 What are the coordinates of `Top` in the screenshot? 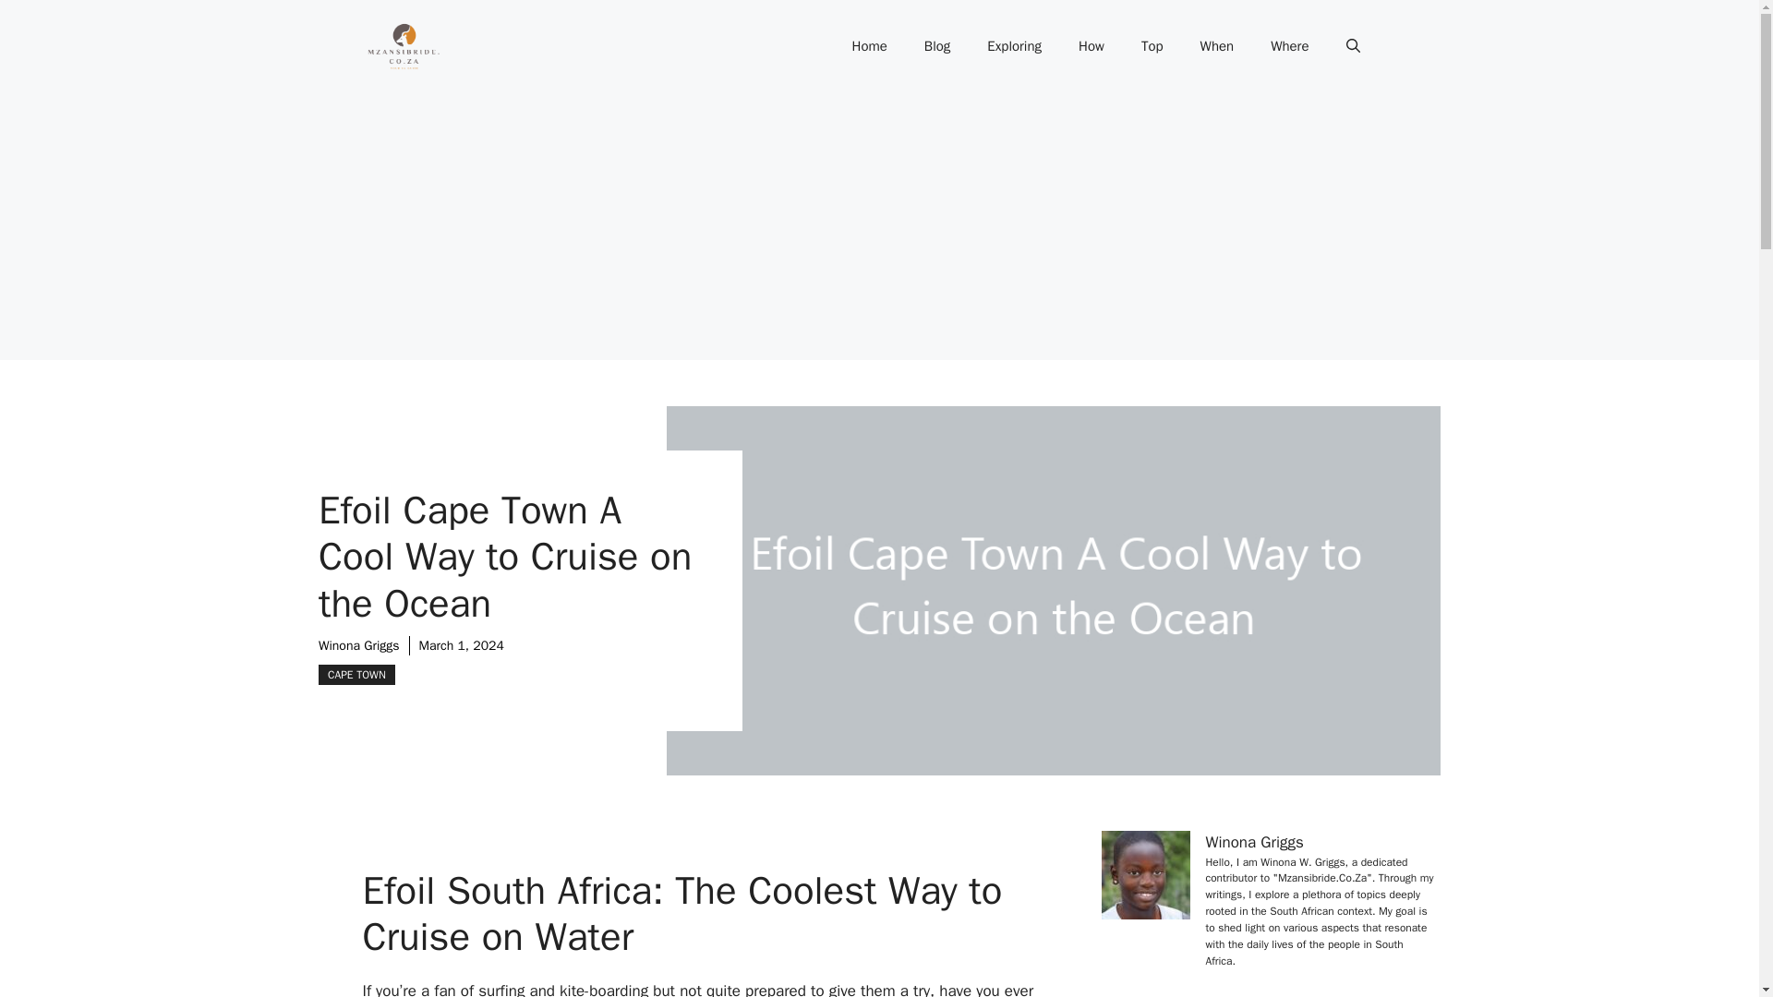 It's located at (1152, 46).